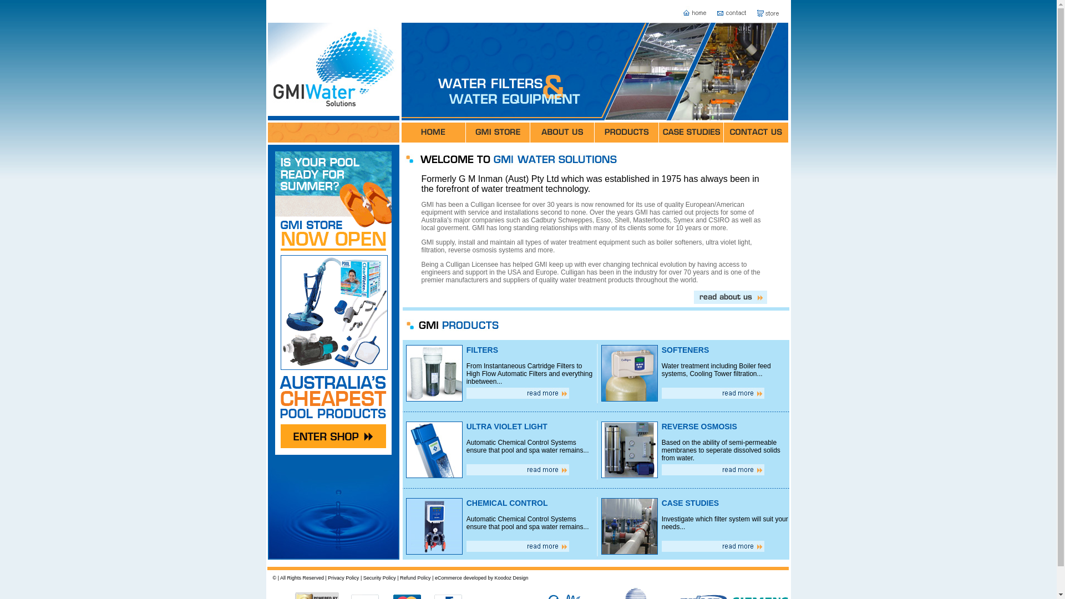 The image size is (1065, 599). What do you see at coordinates (756, 133) in the screenshot?
I see `Contact Us` at bounding box center [756, 133].